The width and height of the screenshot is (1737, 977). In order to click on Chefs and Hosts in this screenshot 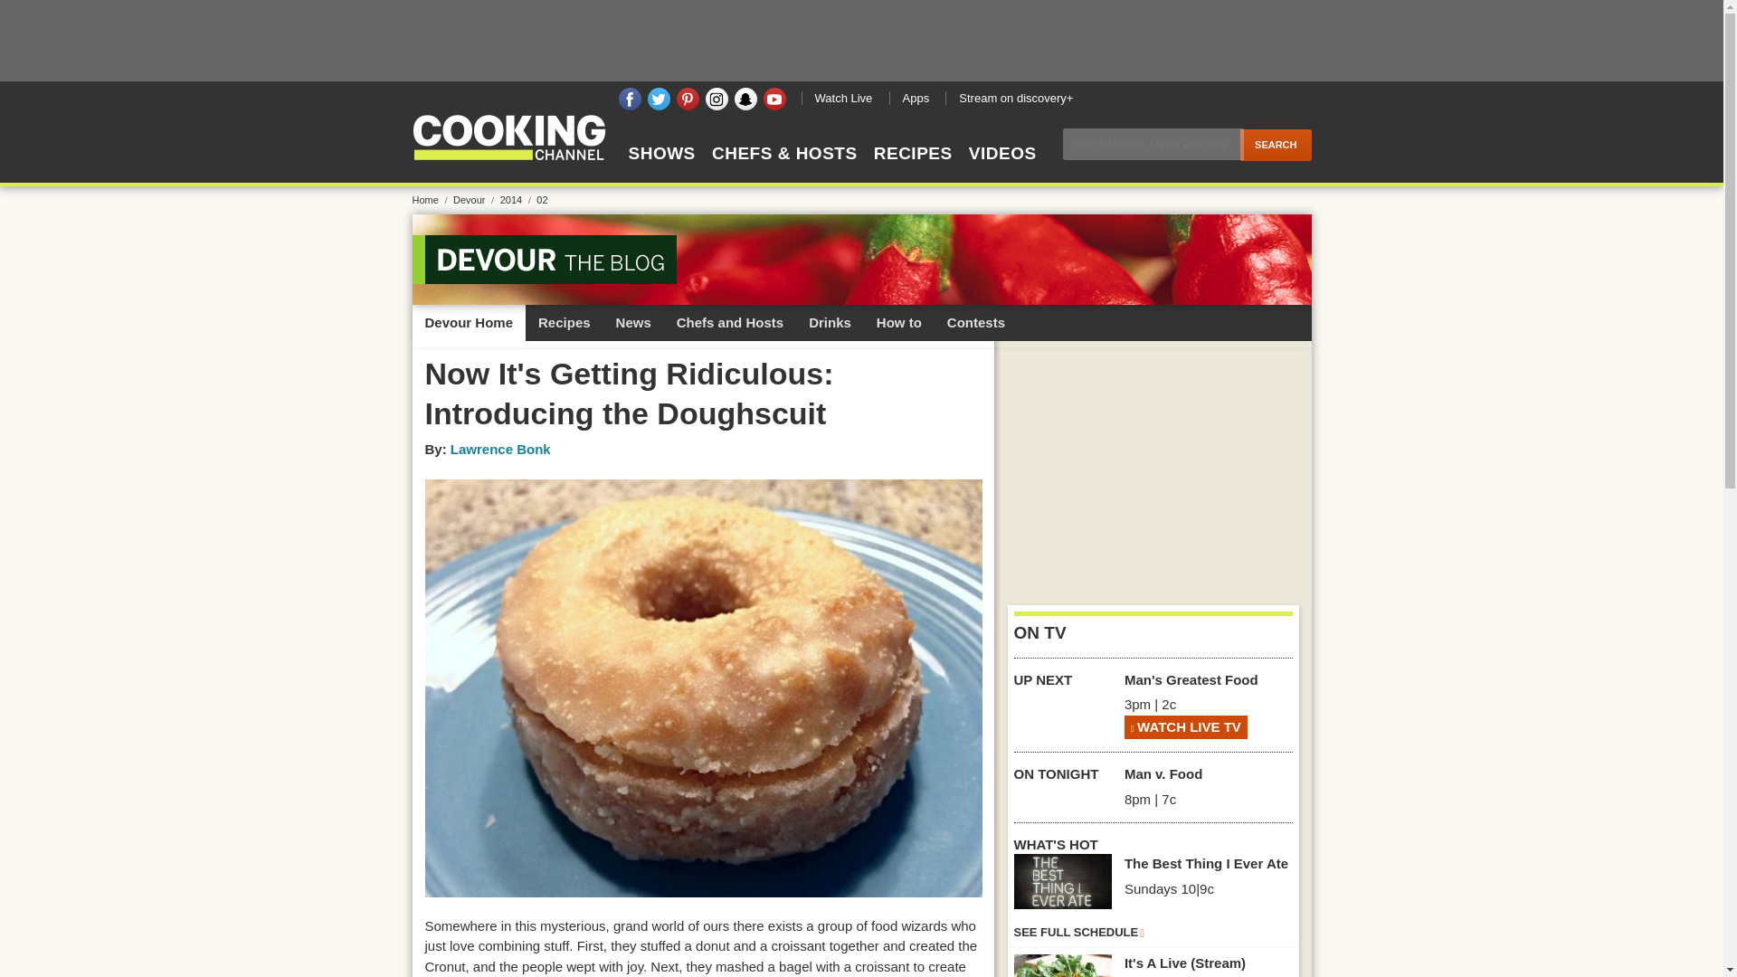, I will do `click(729, 322)`.